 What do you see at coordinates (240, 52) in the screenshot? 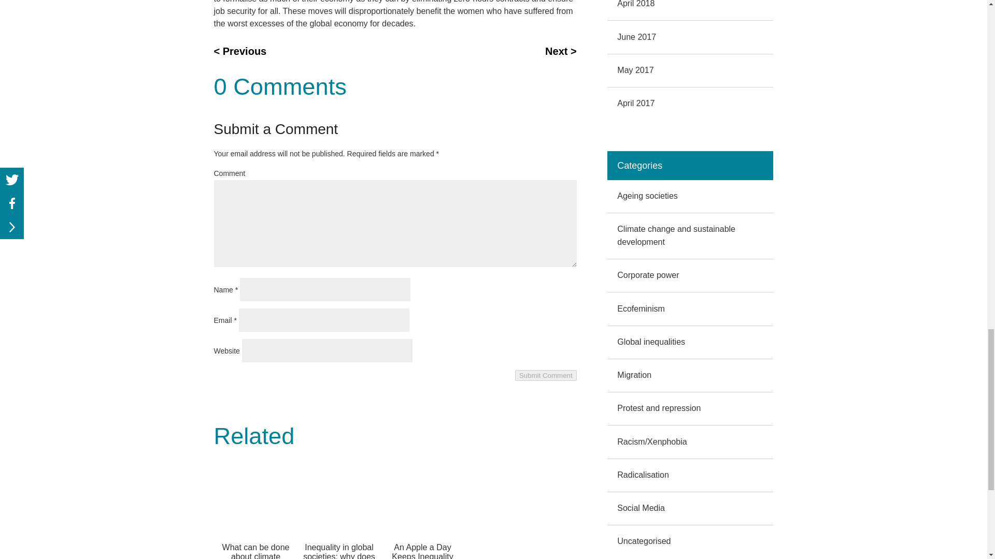
I see `Previous` at bounding box center [240, 52].